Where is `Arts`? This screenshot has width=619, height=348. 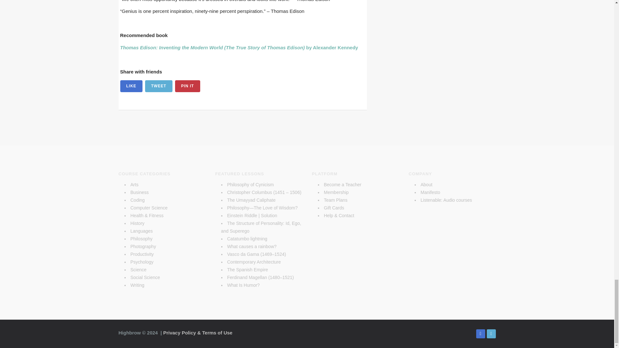 Arts is located at coordinates (134, 184).